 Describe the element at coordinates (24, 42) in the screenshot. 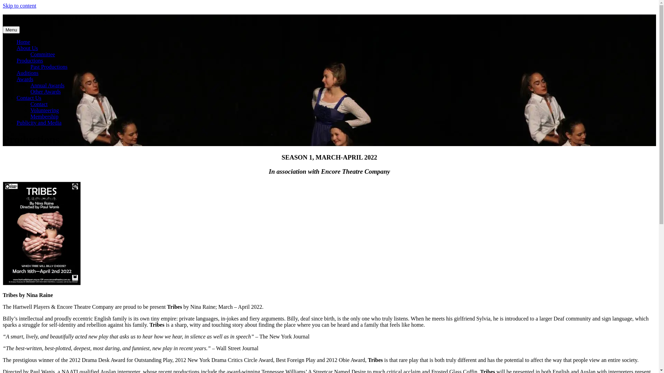

I see `Home` at that location.